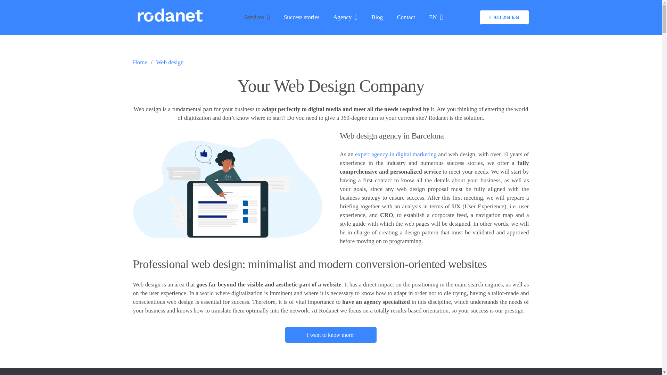 Image resolution: width=667 pixels, height=375 pixels. Describe the element at coordinates (301, 17) in the screenshot. I see `Success stories` at that location.